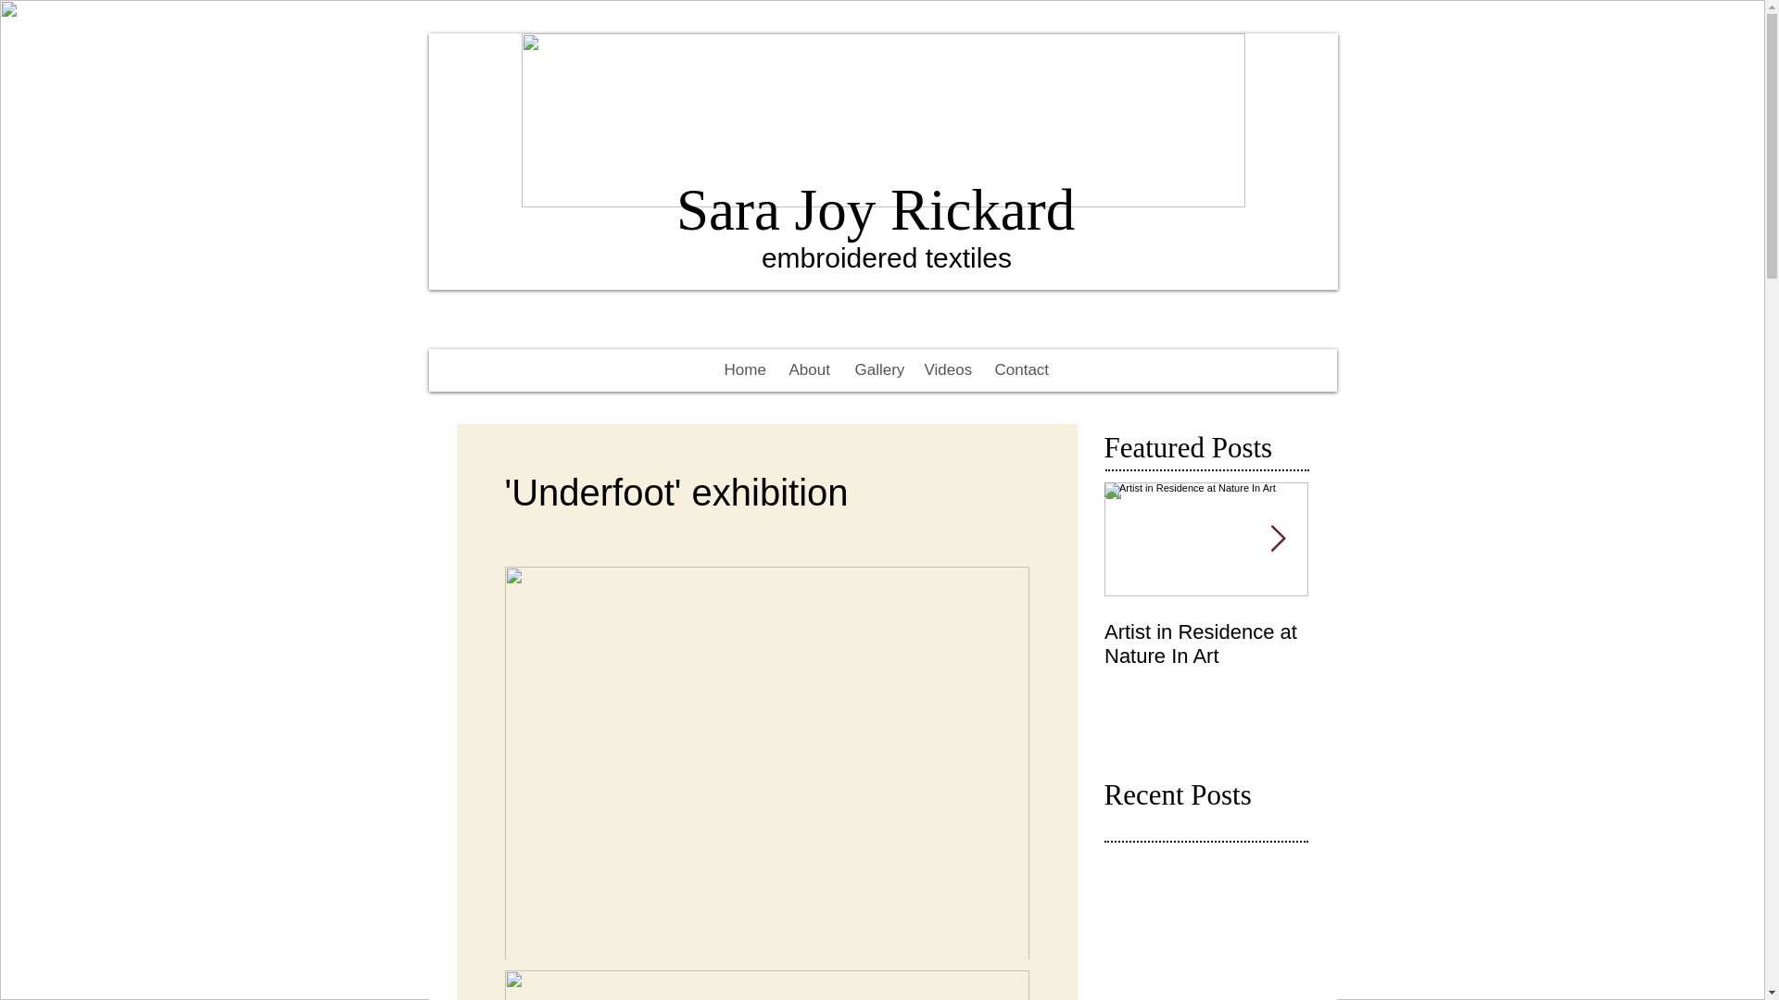 The image size is (1779, 1000). Describe the element at coordinates (806, 369) in the screenshot. I see `About` at that location.